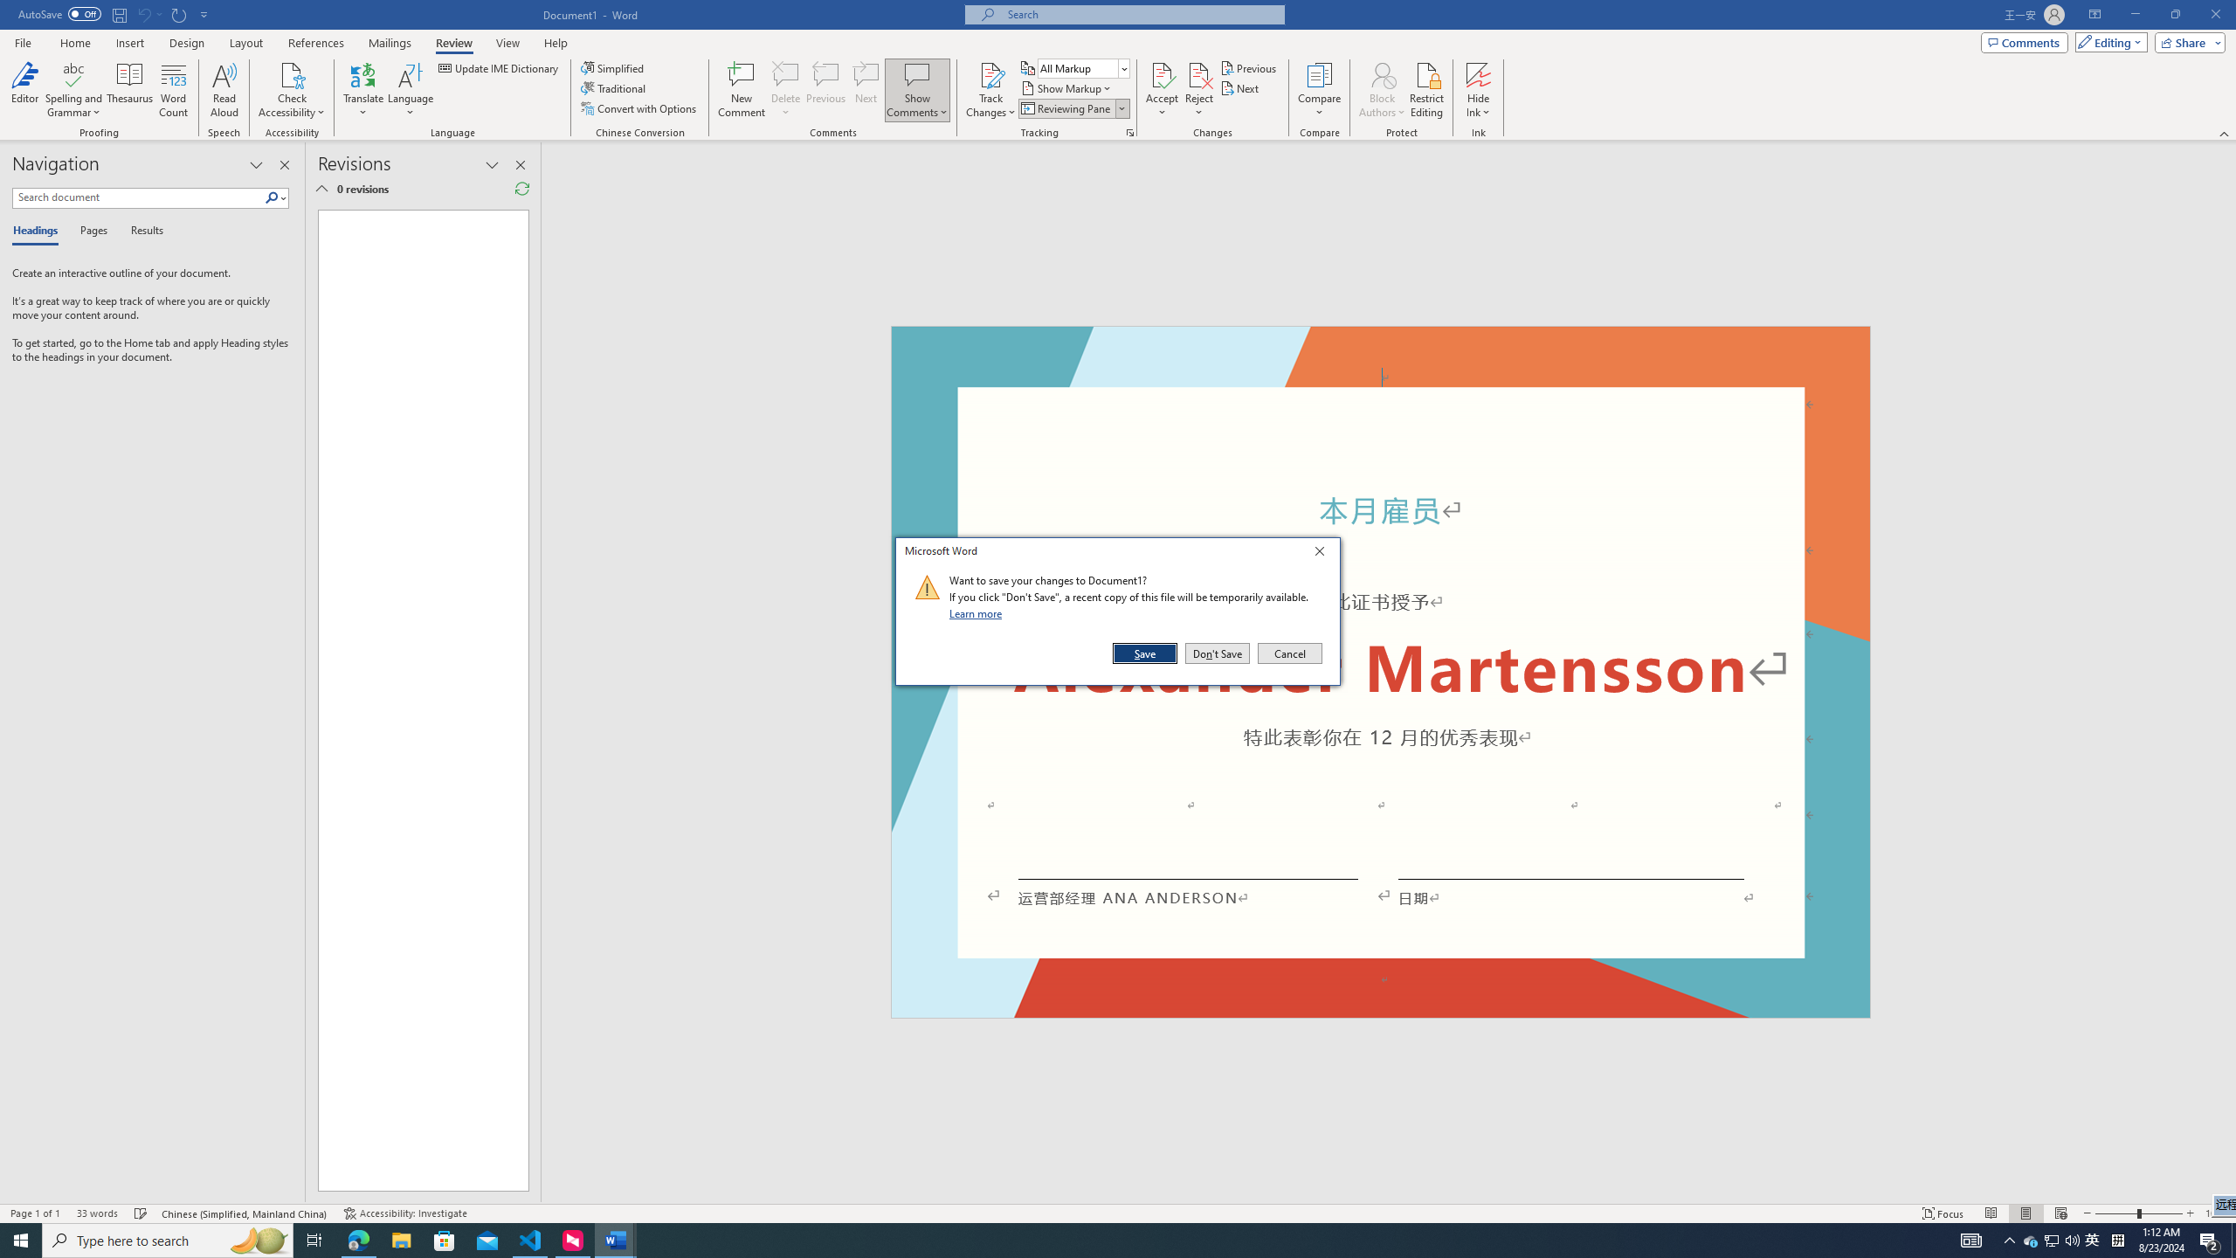 This screenshot has width=2236, height=1258. What do you see at coordinates (115, 15) in the screenshot?
I see `Quick Access Toolbar` at bounding box center [115, 15].